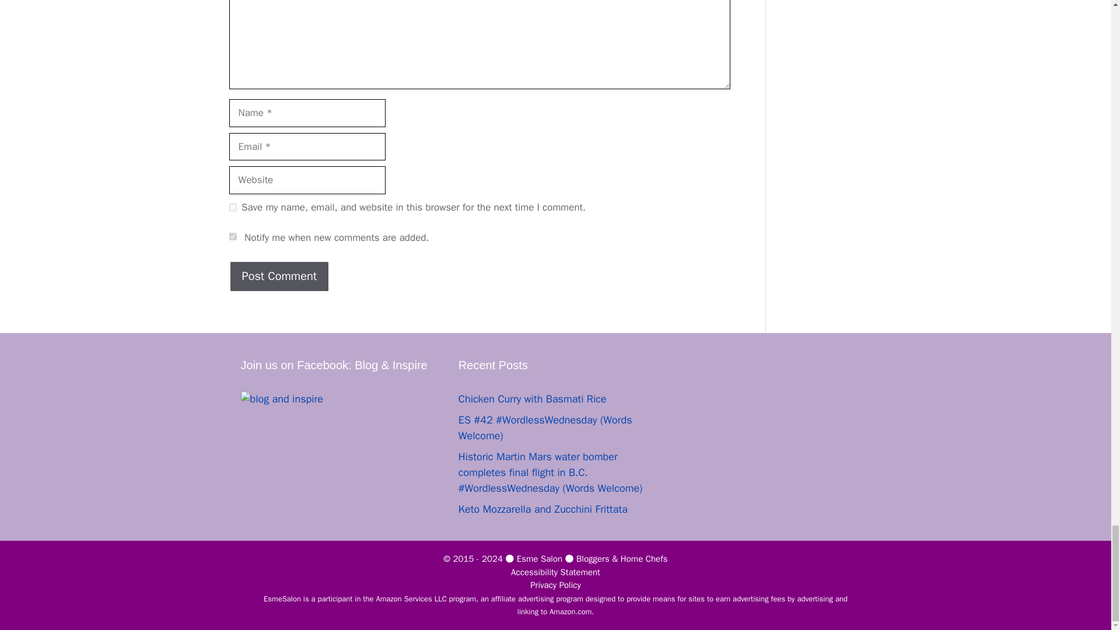 This screenshot has width=1120, height=630. Describe the element at coordinates (232, 206) in the screenshot. I see `yes` at that location.